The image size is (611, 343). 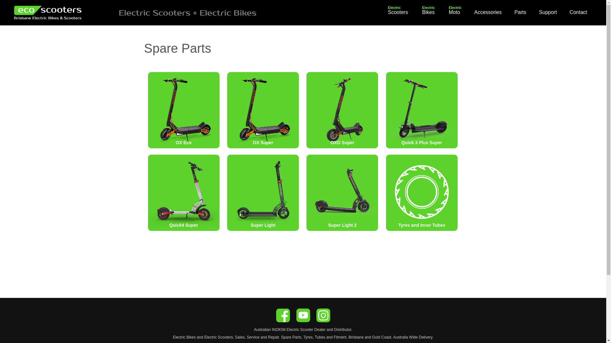 I want to click on Super Light, so click(x=263, y=193).